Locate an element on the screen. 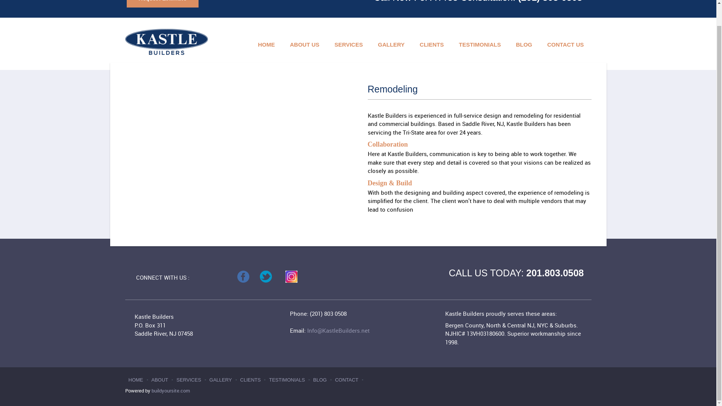 This screenshot has height=406, width=722. ABOUT is located at coordinates (160, 380).